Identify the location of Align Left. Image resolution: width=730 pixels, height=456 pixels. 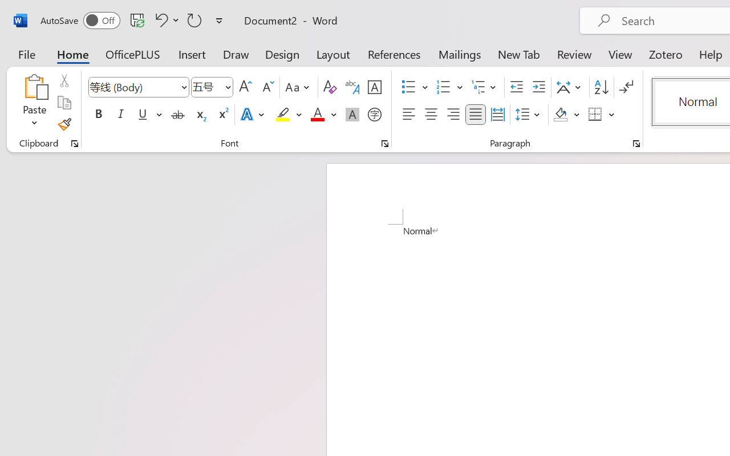
(408, 115).